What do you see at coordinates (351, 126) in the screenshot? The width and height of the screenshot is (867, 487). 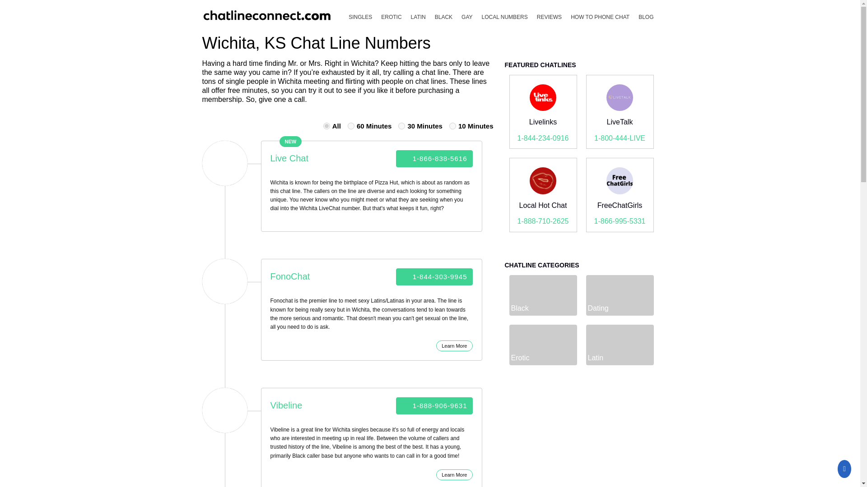 I see `.60-minutes` at bounding box center [351, 126].